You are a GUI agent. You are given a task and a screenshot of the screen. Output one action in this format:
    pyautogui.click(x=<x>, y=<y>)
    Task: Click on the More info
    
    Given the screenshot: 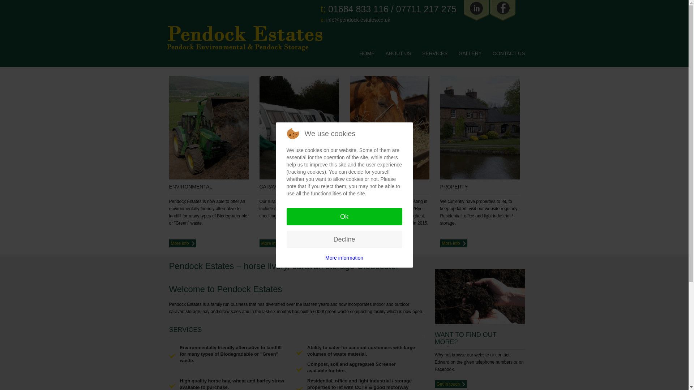 What is the action you would take?
    pyautogui.click(x=183, y=243)
    